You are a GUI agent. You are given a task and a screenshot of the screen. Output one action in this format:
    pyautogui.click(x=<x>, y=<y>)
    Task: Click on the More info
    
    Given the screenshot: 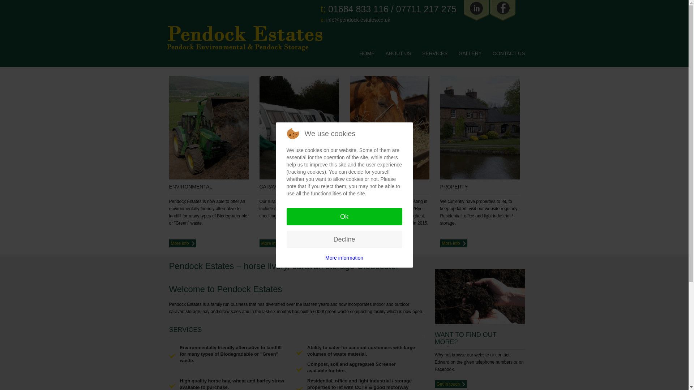 What is the action you would take?
    pyautogui.click(x=183, y=243)
    